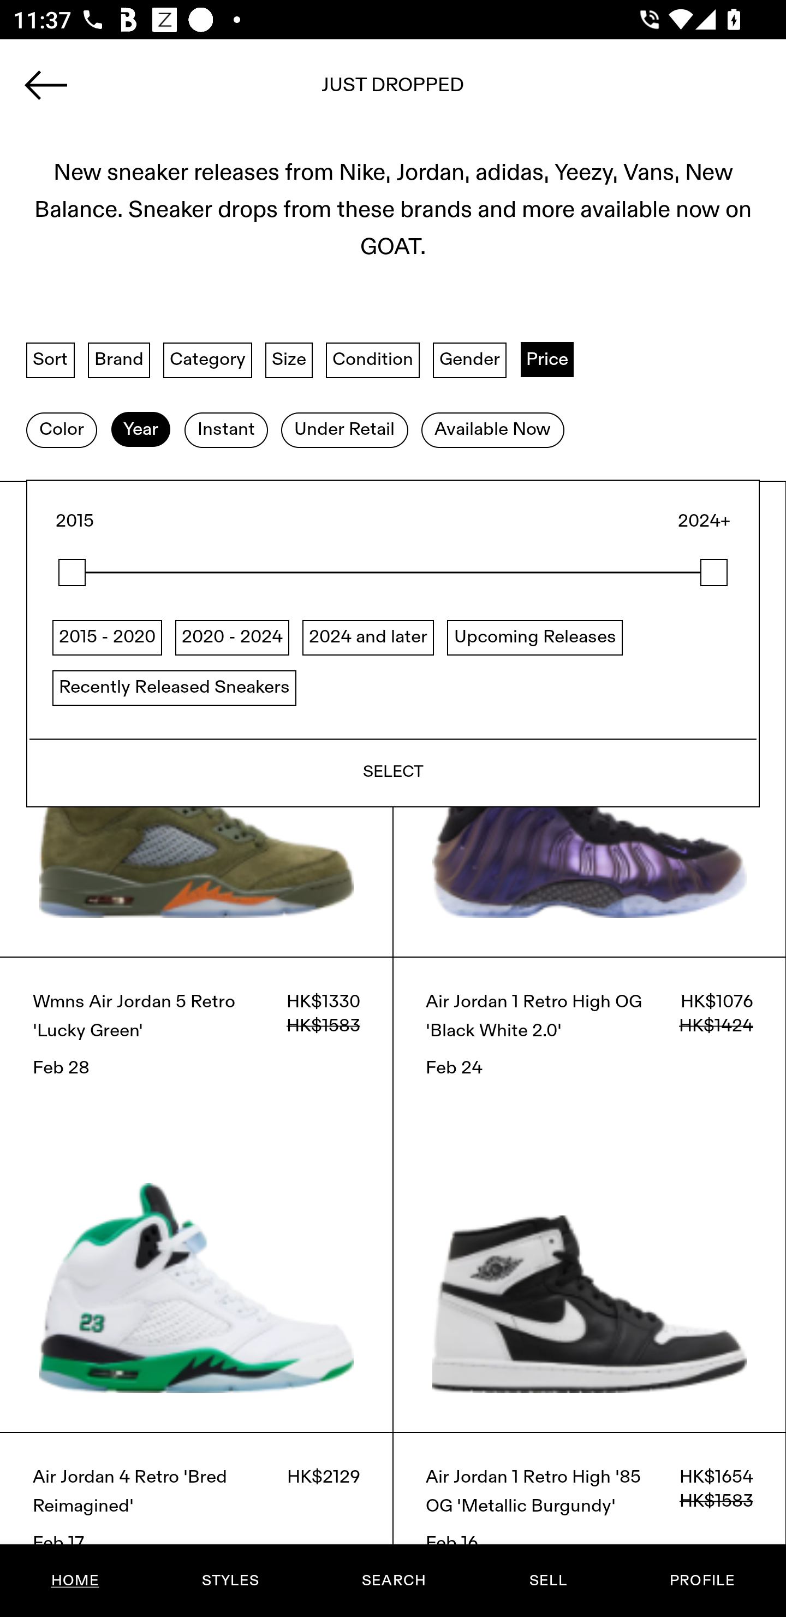  What do you see at coordinates (394, 1580) in the screenshot?
I see `SEARCH` at bounding box center [394, 1580].